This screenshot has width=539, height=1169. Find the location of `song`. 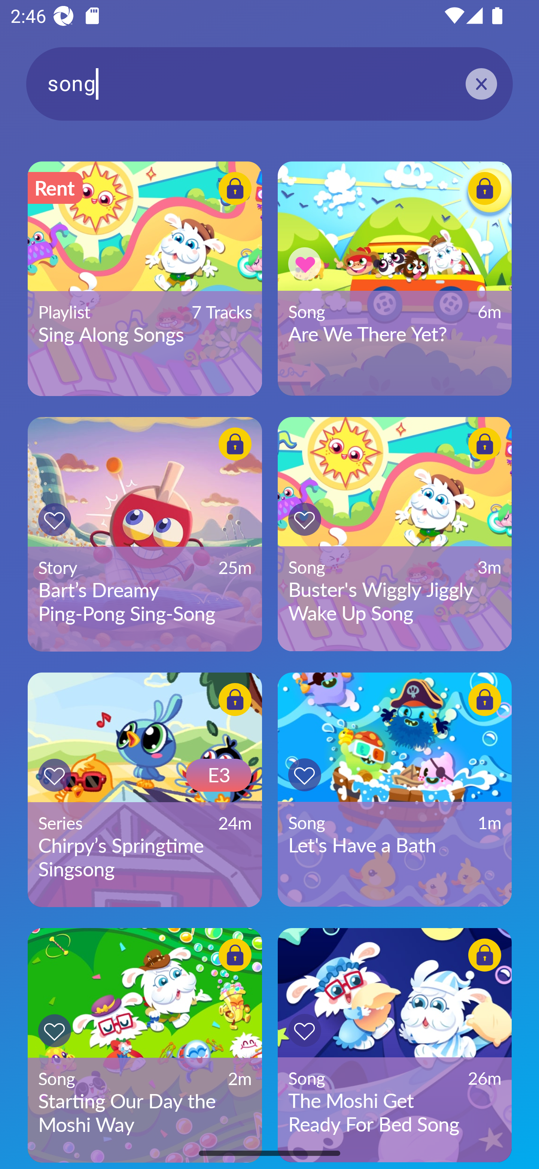

song is located at coordinates (269, 83).